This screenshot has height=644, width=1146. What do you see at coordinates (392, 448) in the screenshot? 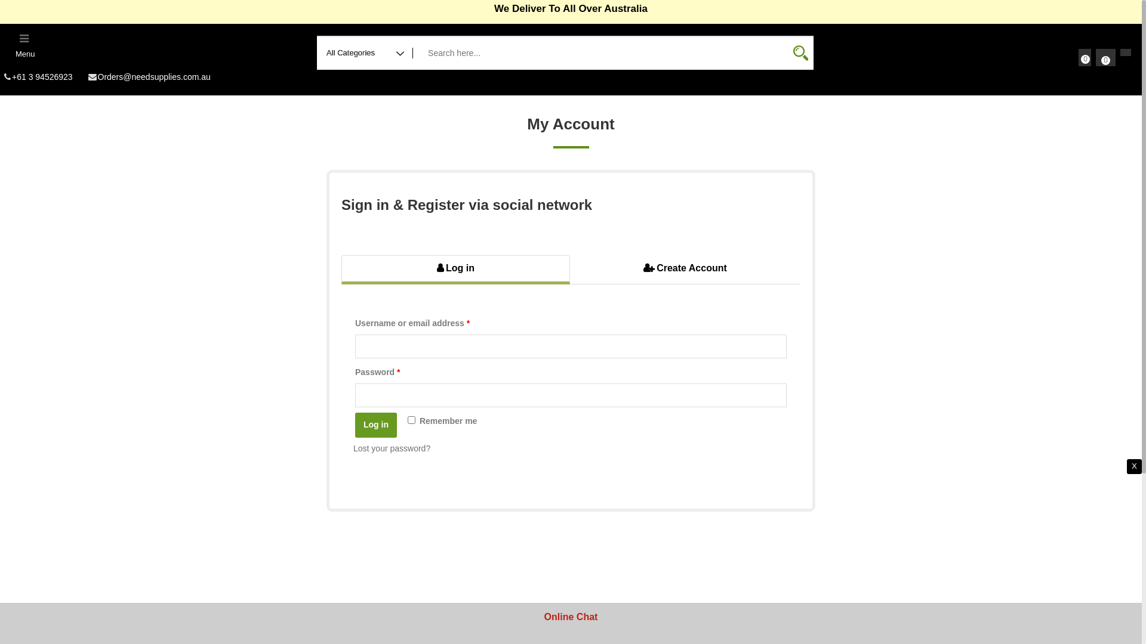
I see `Lost your password?` at bounding box center [392, 448].